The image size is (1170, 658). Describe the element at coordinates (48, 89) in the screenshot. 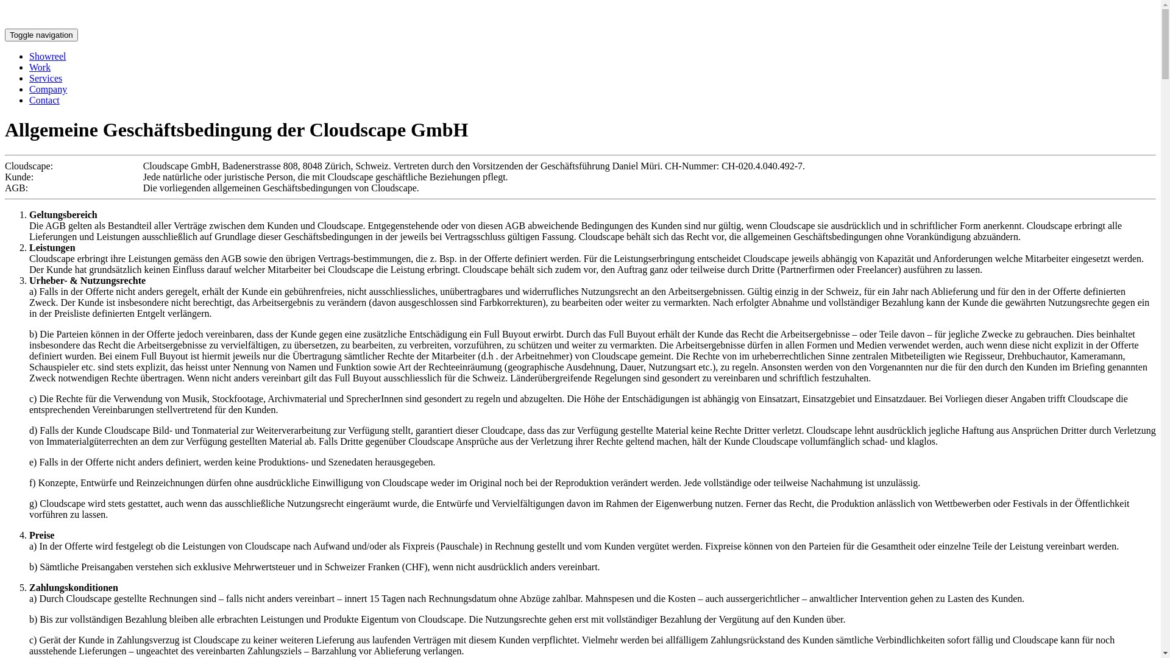

I see `Company` at that location.